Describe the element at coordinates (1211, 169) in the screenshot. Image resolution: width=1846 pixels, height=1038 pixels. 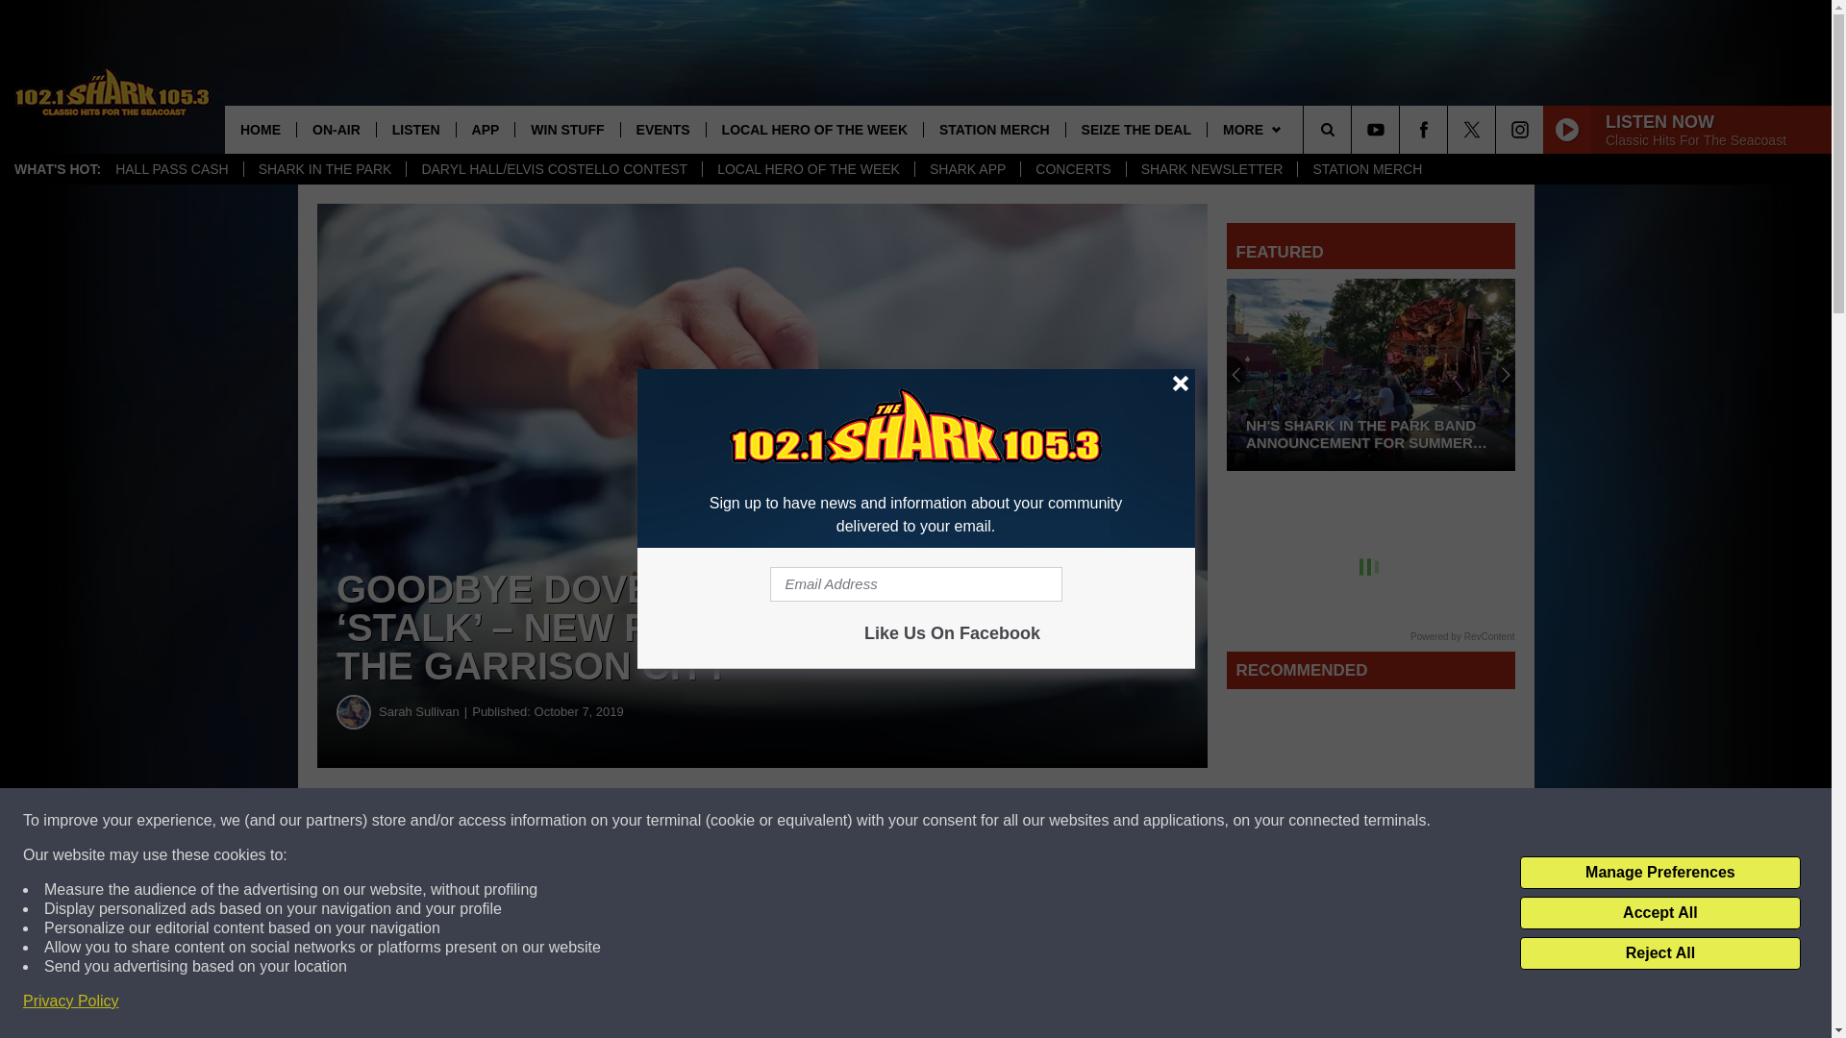
I see `SHARK NEWSLETTER` at that location.